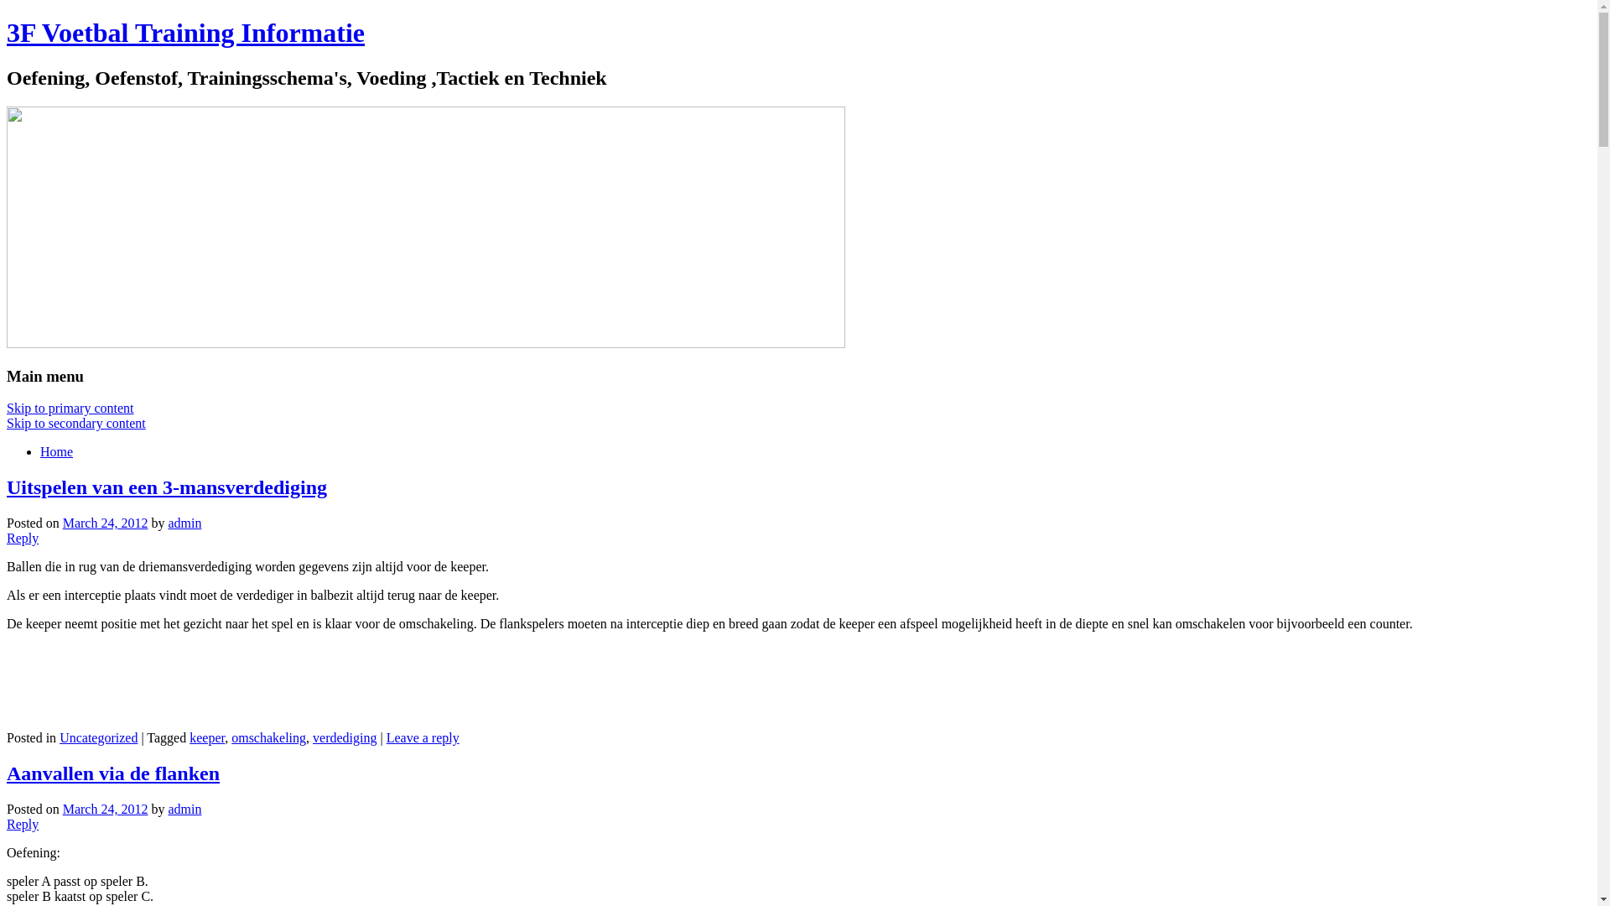  What do you see at coordinates (70, 408) in the screenshot?
I see `Skip to primary content` at bounding box center [70, 408].